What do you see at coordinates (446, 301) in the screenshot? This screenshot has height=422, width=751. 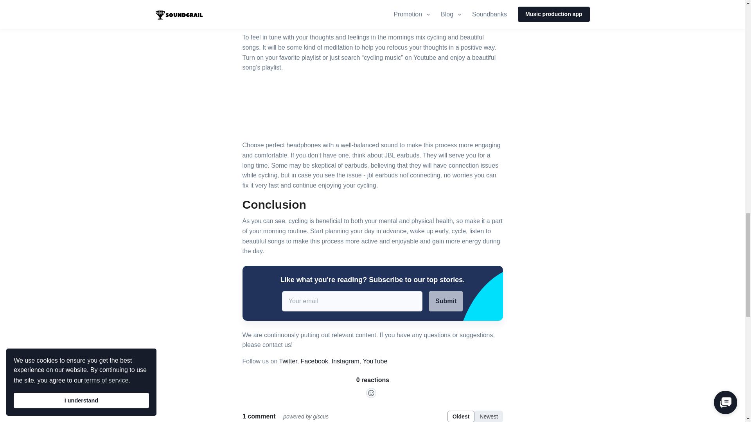 I see `Submit` at bounding box center [446, 301].